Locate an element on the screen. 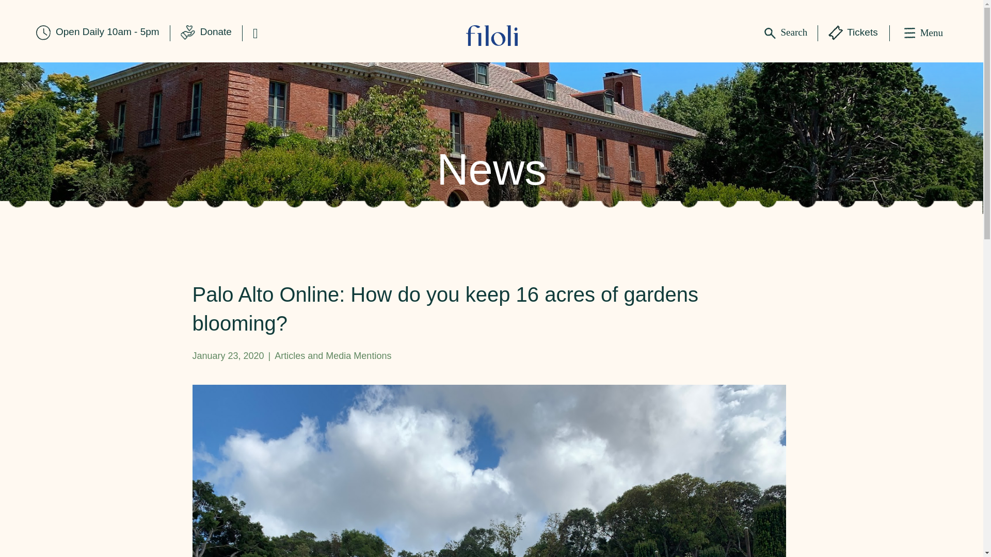  Open Daily 10am - 5pm is located at coordinates (107, 32).